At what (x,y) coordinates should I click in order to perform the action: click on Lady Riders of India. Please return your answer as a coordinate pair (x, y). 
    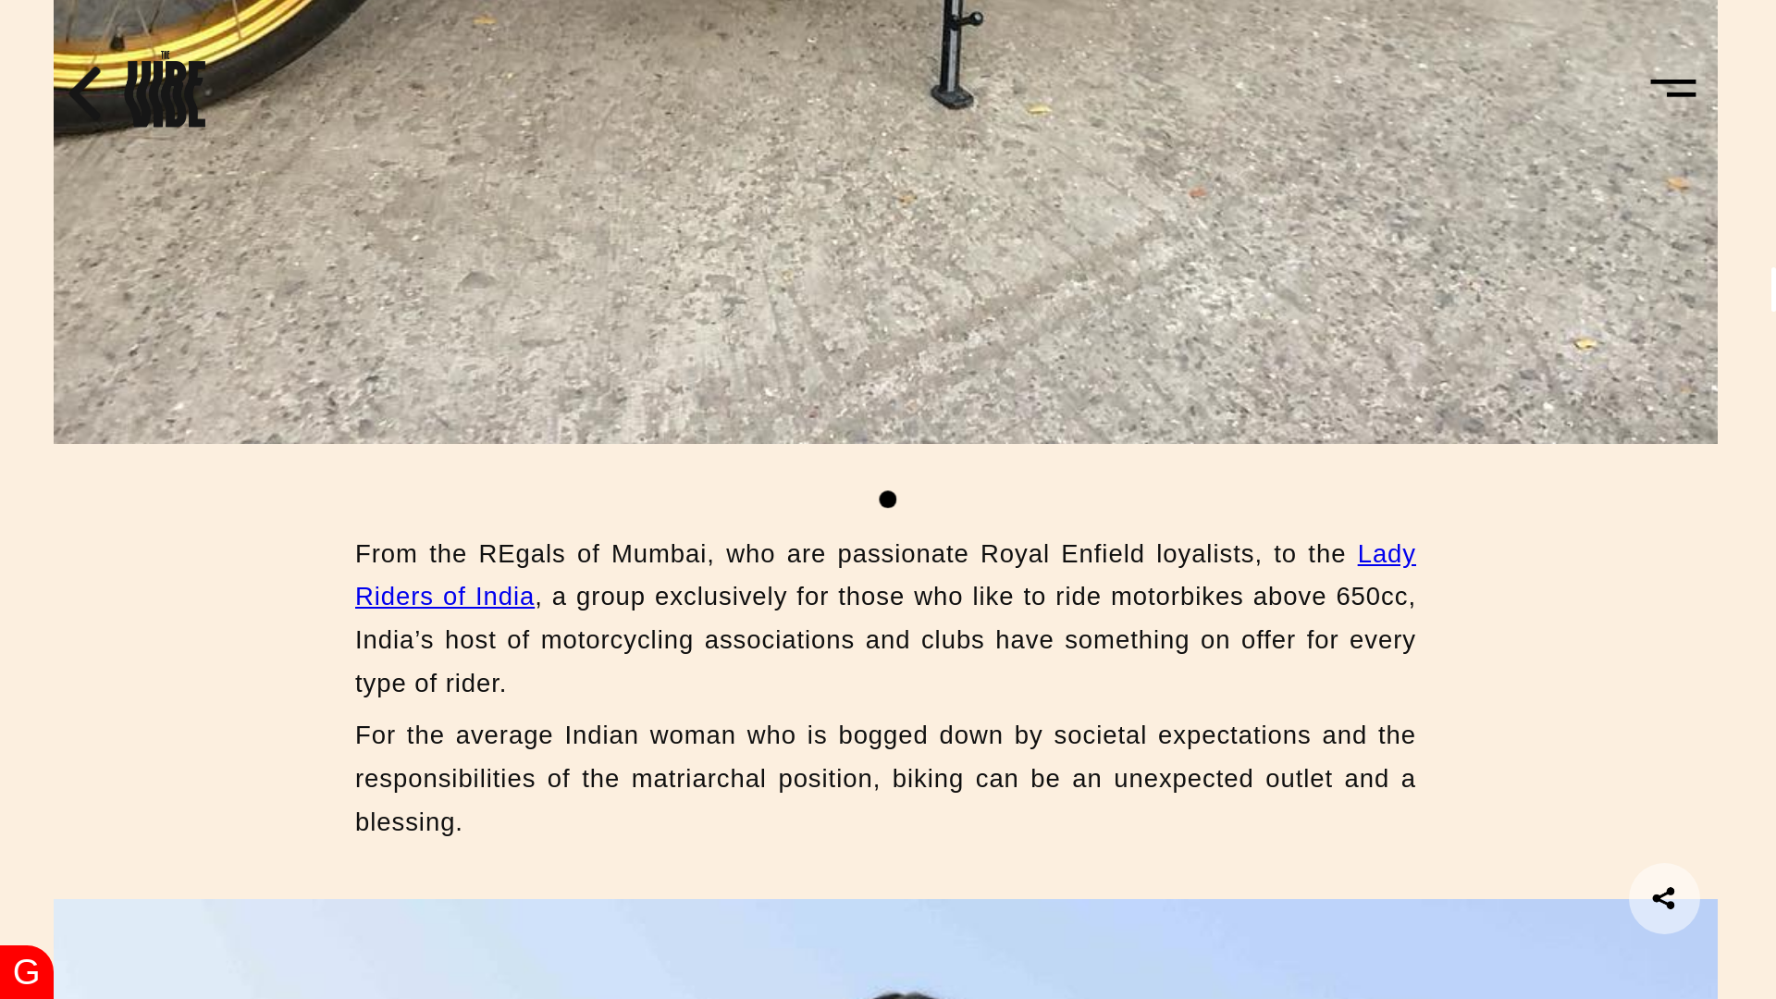
    Looking at the image, I should click on (885, 575).